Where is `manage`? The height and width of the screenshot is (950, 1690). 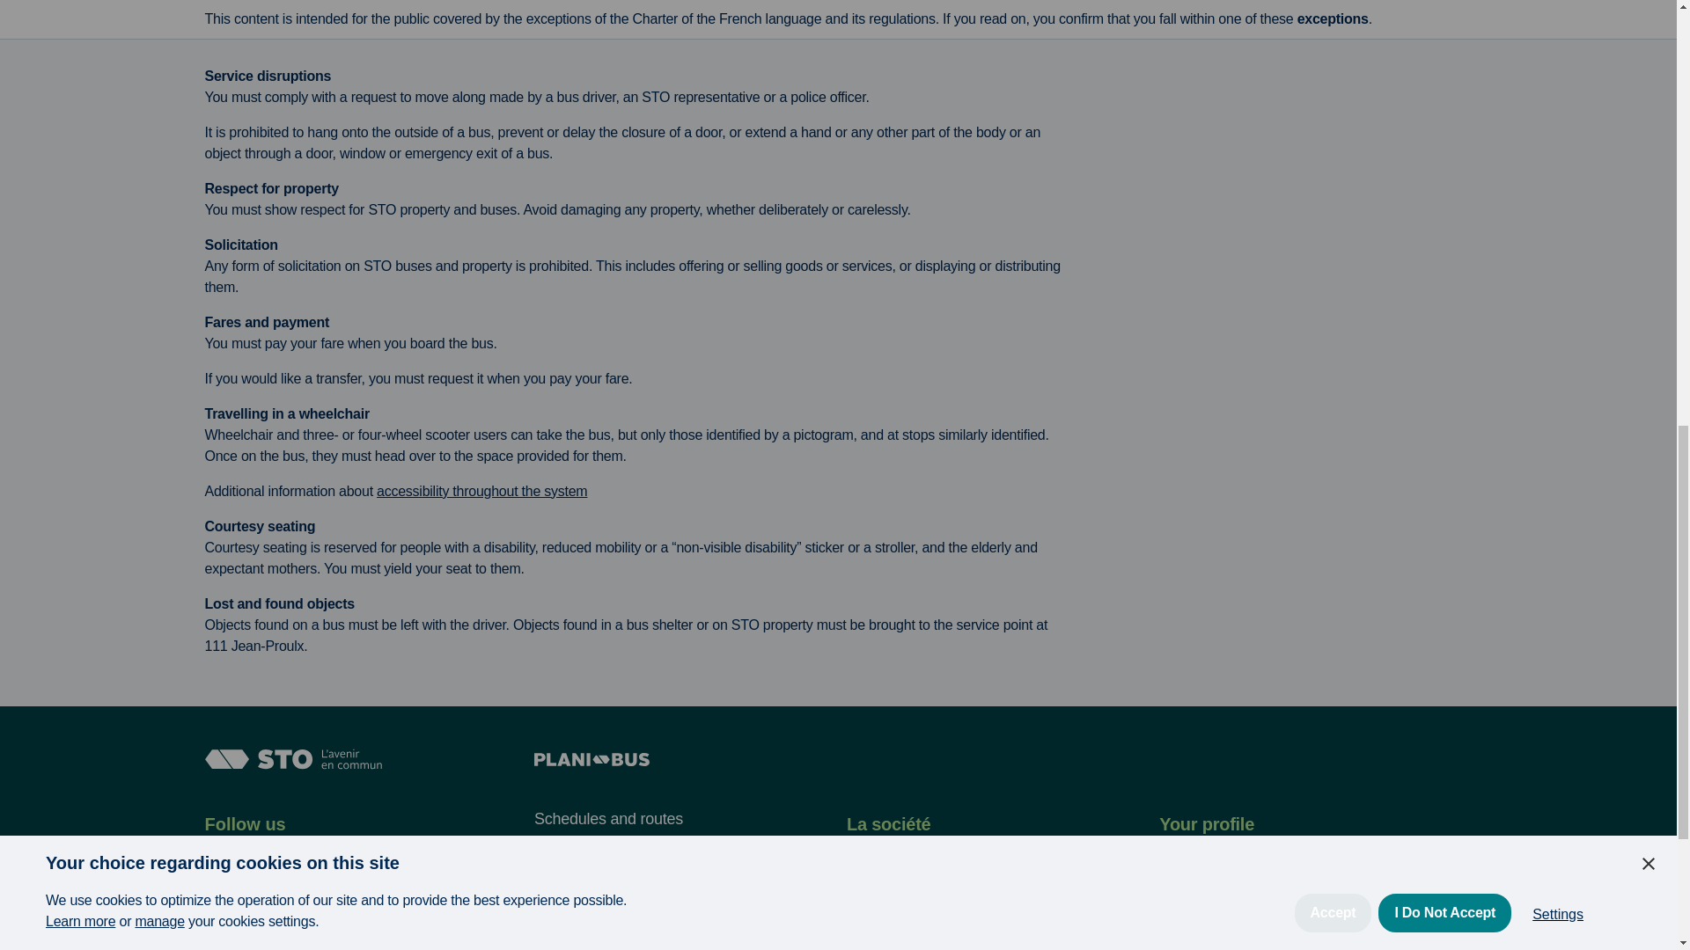
manage is located at coordinates (159, 29).